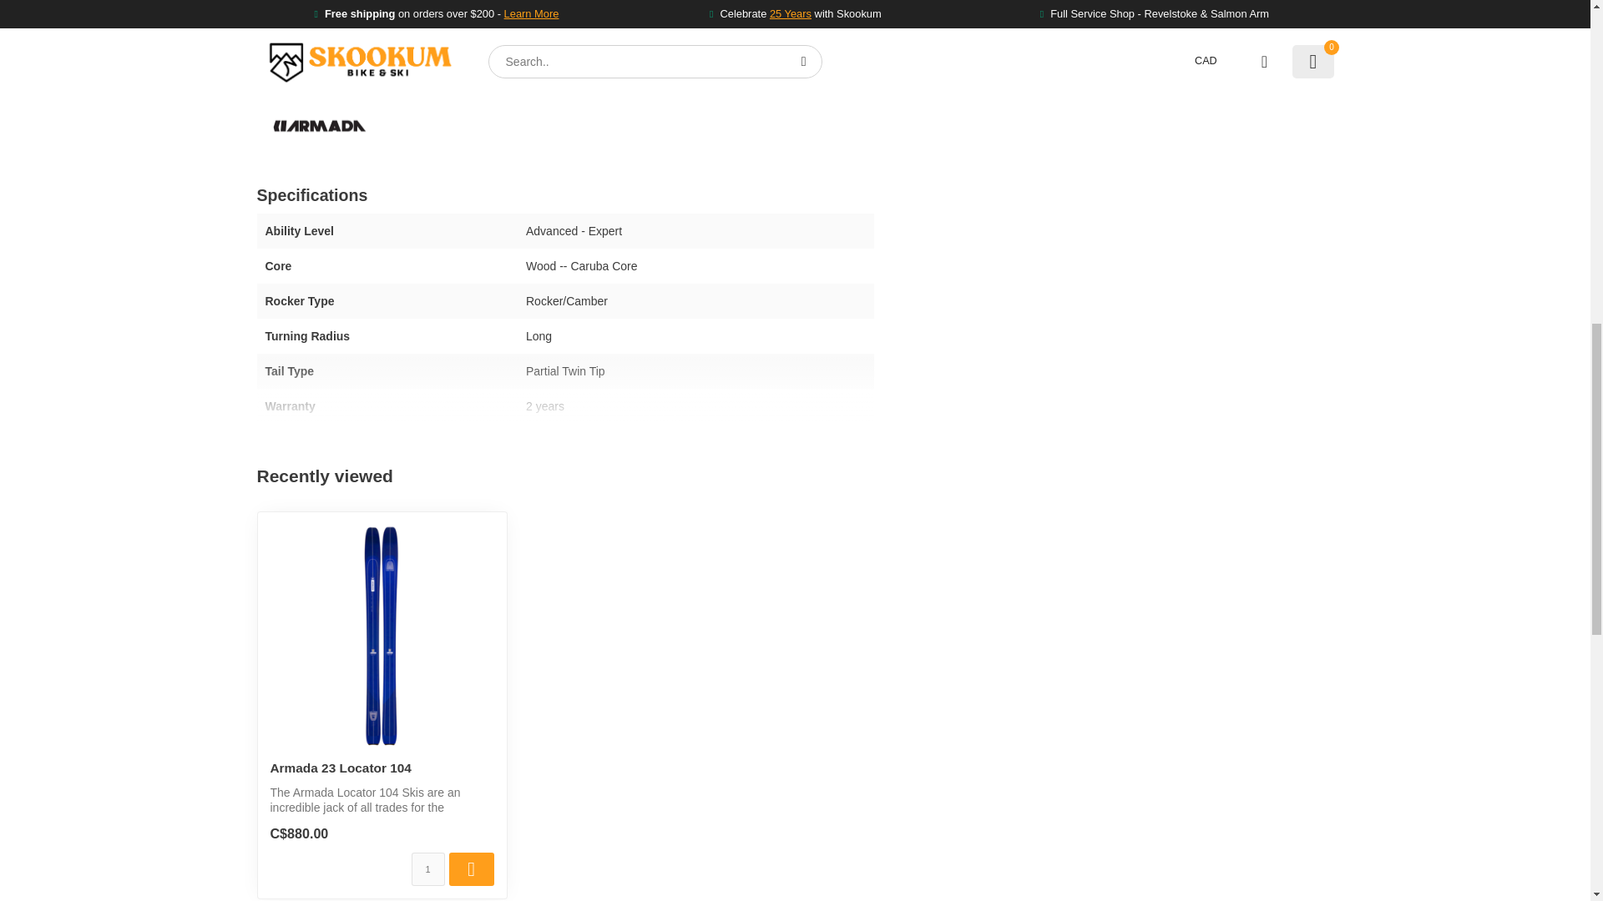  Describe the element at coordinates (382, 768) in the screenshot. I see `Armada Armada 23 Locator 104` at that location.